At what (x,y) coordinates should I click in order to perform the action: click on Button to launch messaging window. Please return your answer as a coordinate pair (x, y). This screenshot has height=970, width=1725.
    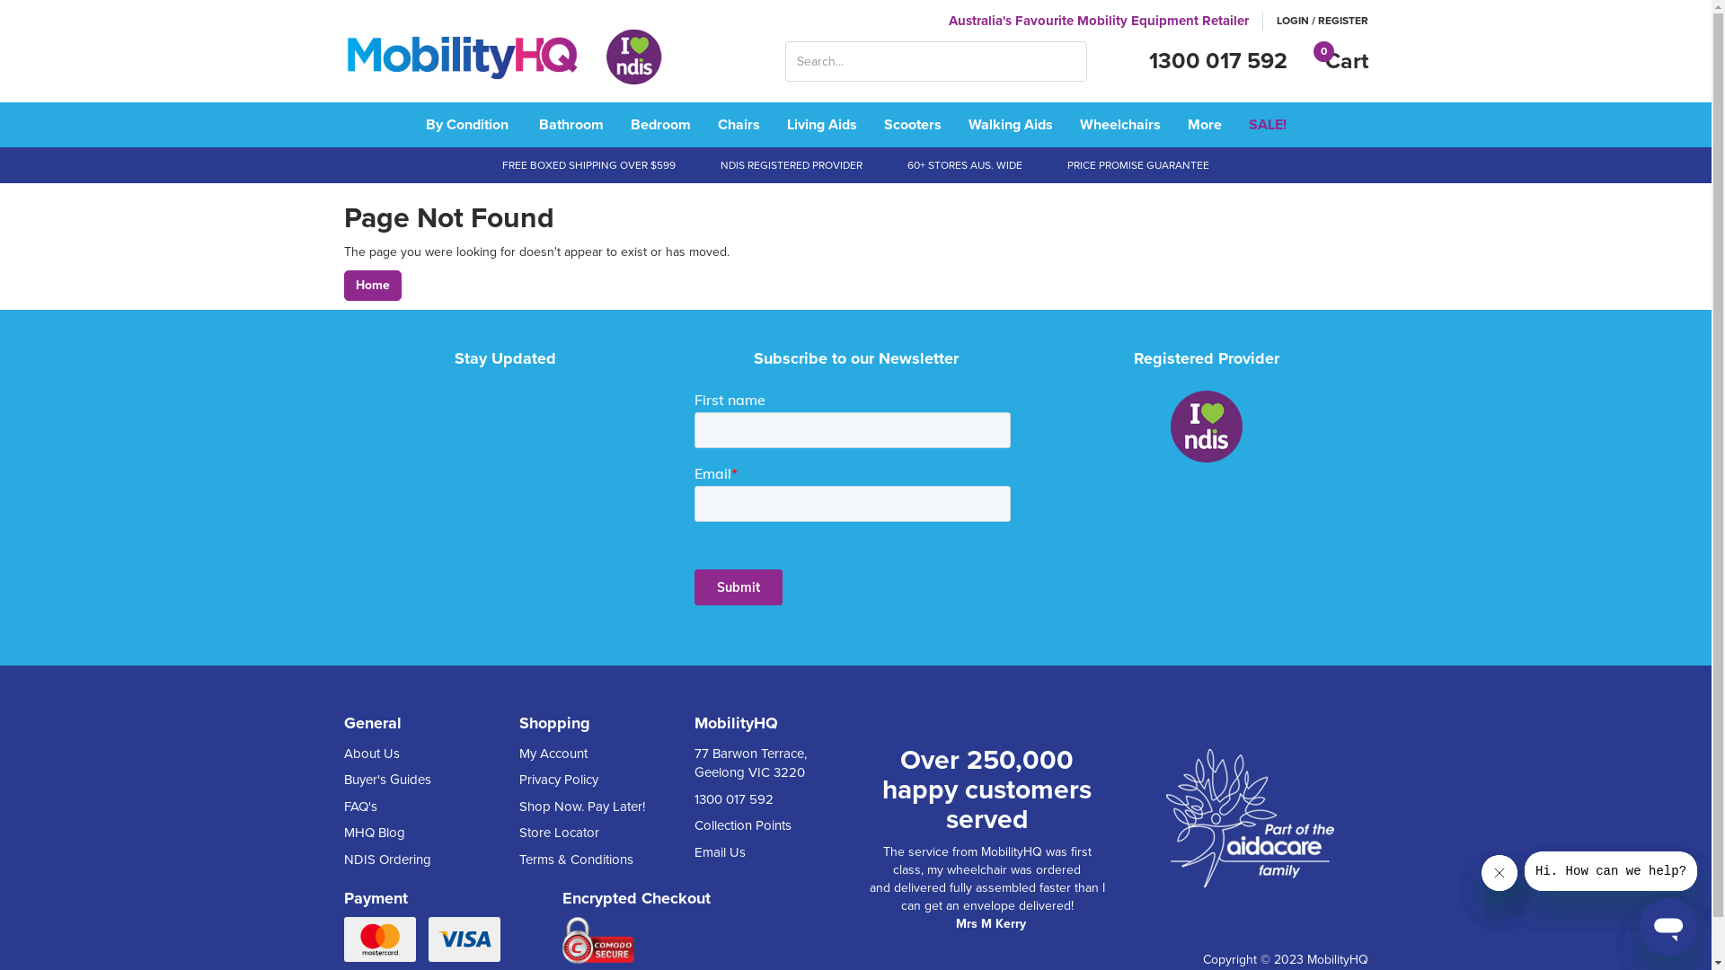
    Looking at the image, I should click on (1668, 927).